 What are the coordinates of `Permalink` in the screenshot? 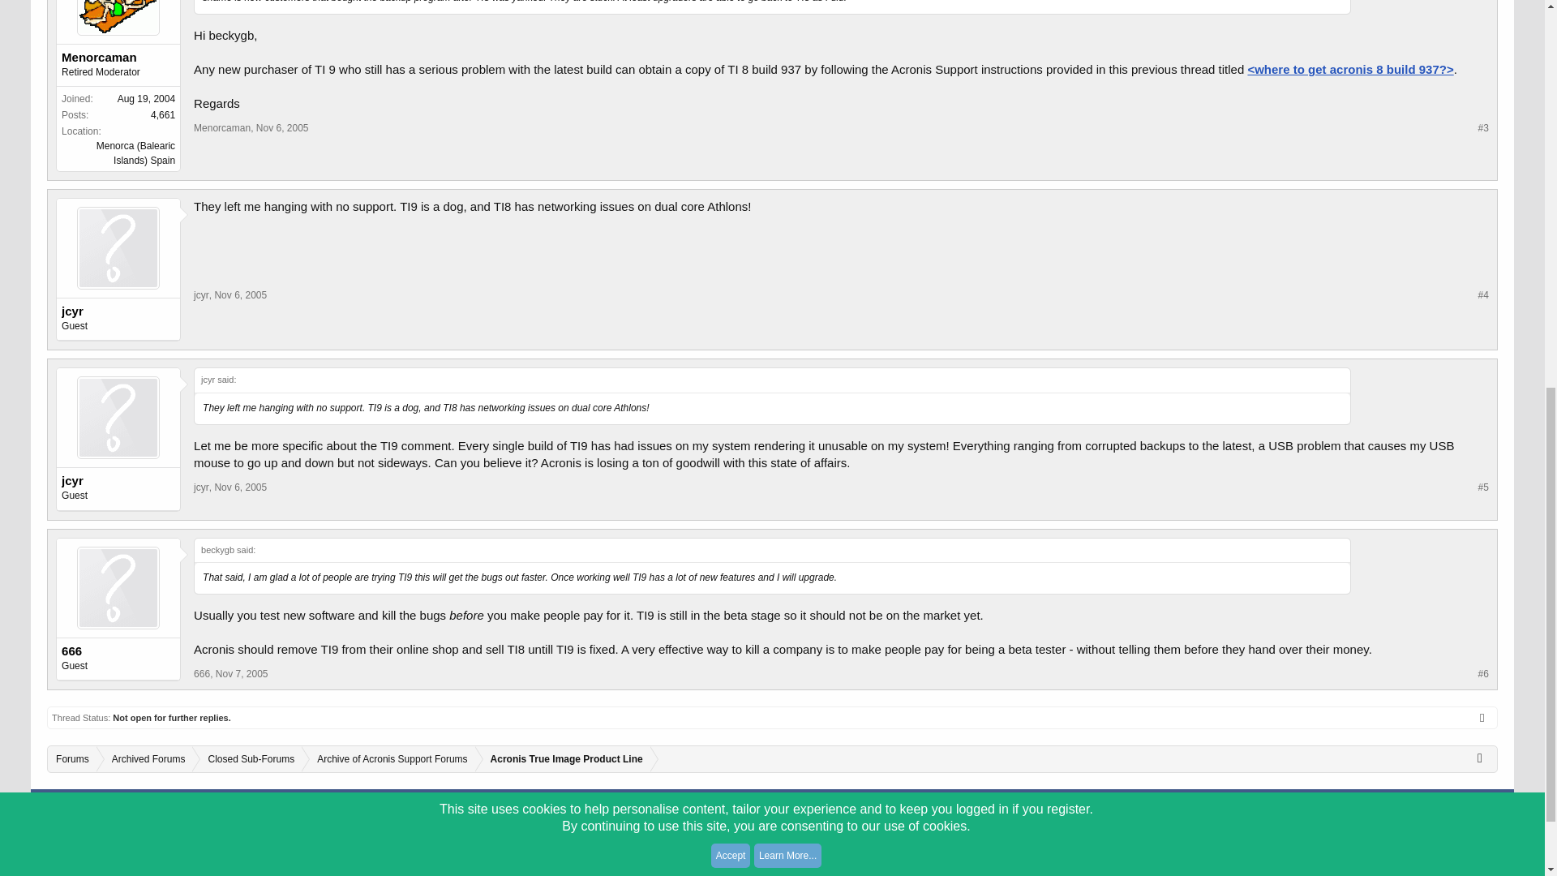 It's located at (282, 128).